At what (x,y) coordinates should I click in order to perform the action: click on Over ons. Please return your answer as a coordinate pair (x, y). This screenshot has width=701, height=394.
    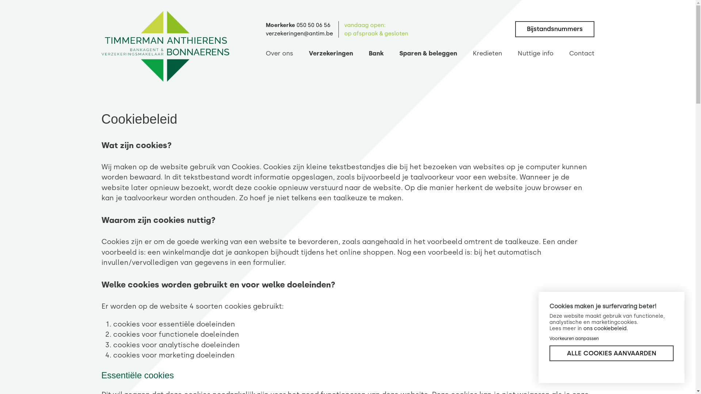
    Looking at the image, I should click on (280, 54).